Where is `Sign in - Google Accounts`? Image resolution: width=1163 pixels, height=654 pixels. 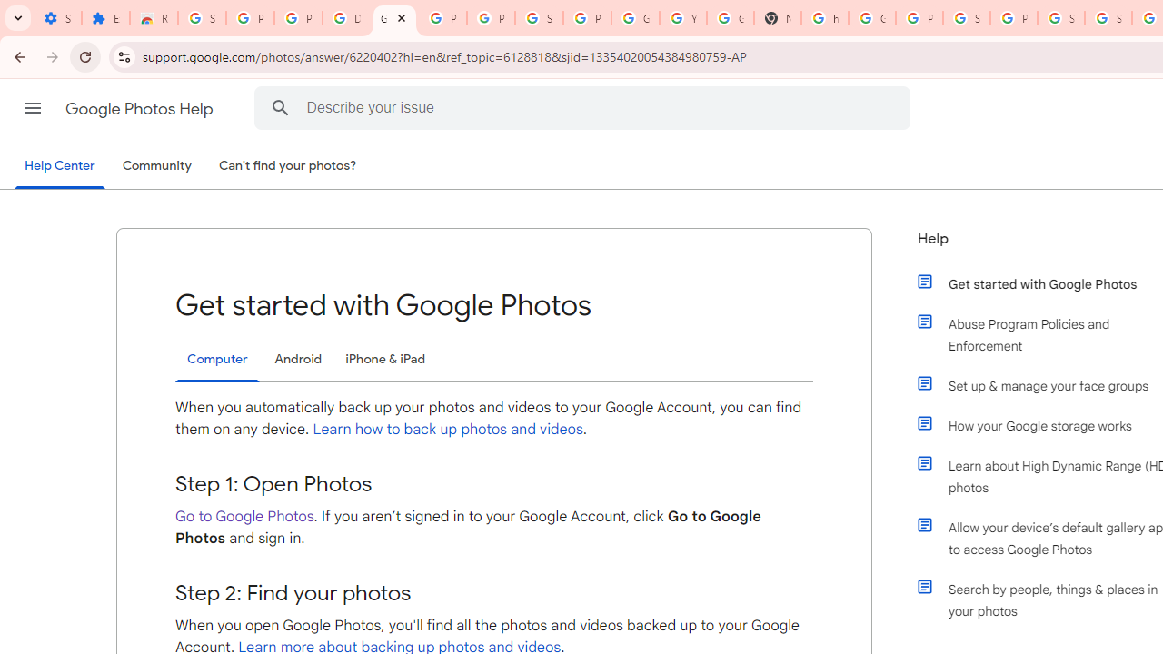
Sign in - Google Accounts is located at coordinates (202, 18).